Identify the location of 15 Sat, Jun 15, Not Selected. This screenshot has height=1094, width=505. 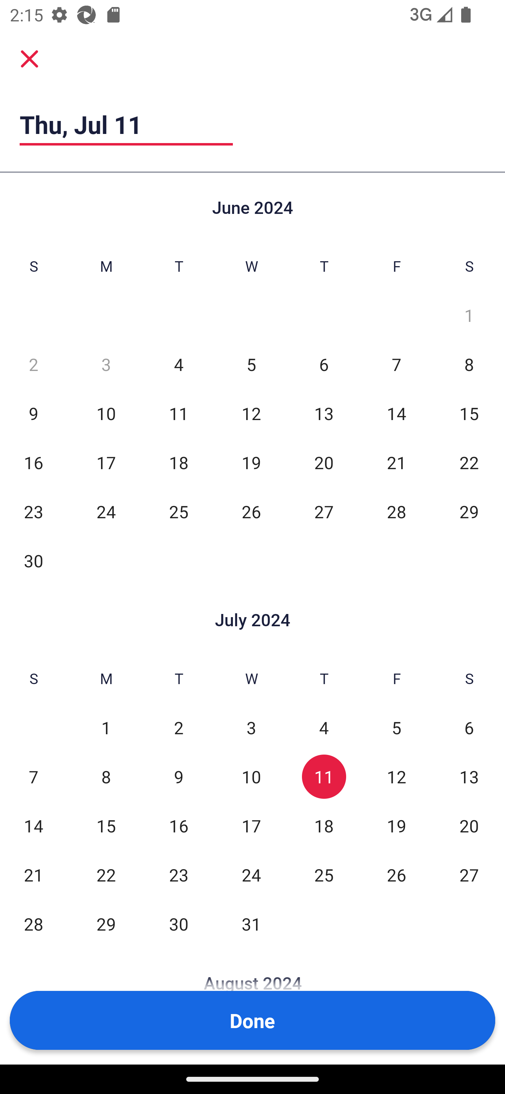
(469, 413).